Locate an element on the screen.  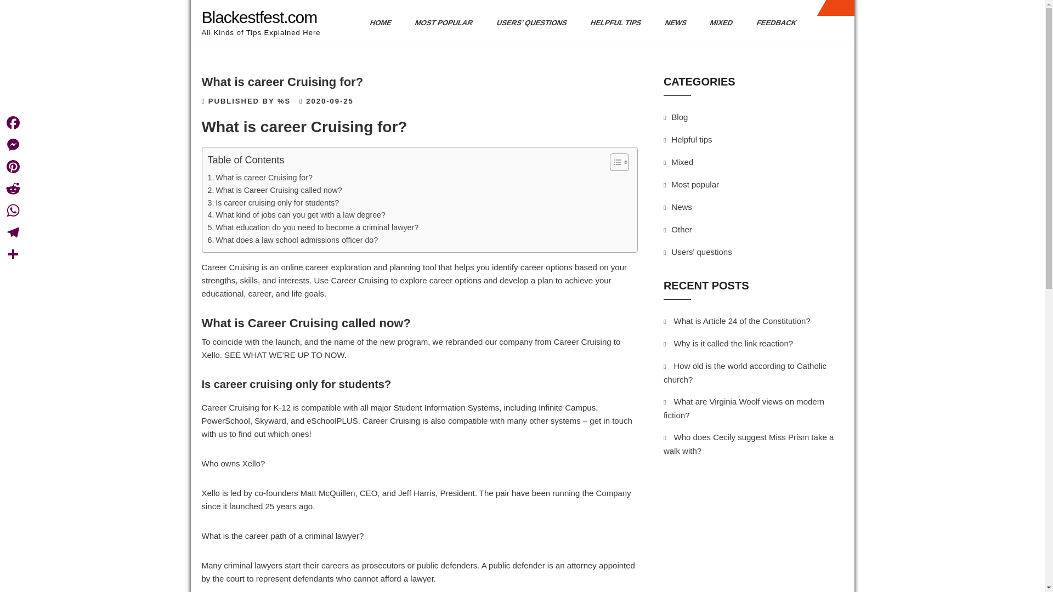
MIXED is located at coordinates (717, 23).